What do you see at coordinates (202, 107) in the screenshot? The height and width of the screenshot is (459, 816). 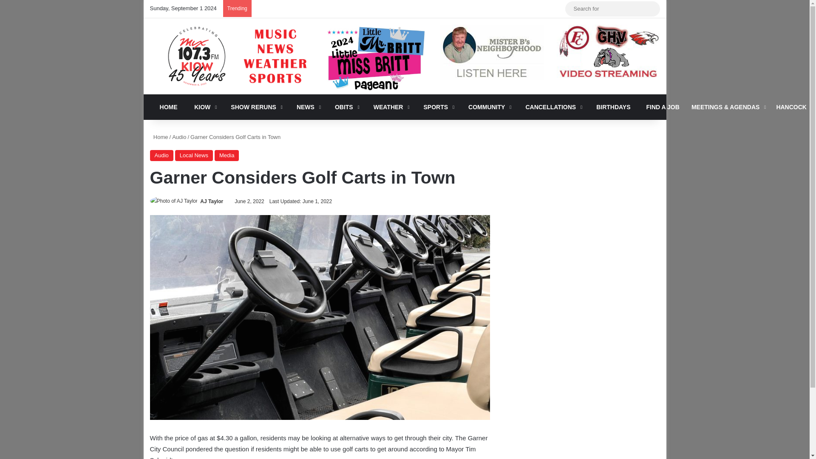 I see `KIOW` at bounding box center [202, 107].